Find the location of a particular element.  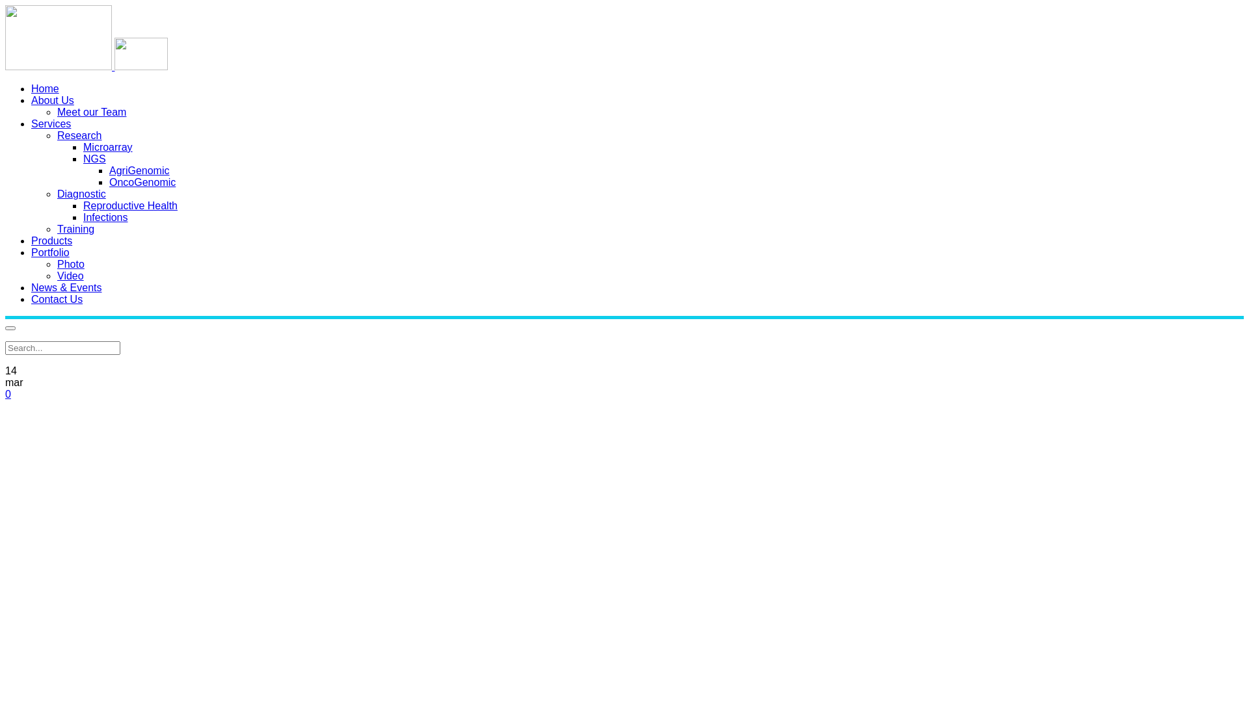

0 is located at coordinates (8, 394).